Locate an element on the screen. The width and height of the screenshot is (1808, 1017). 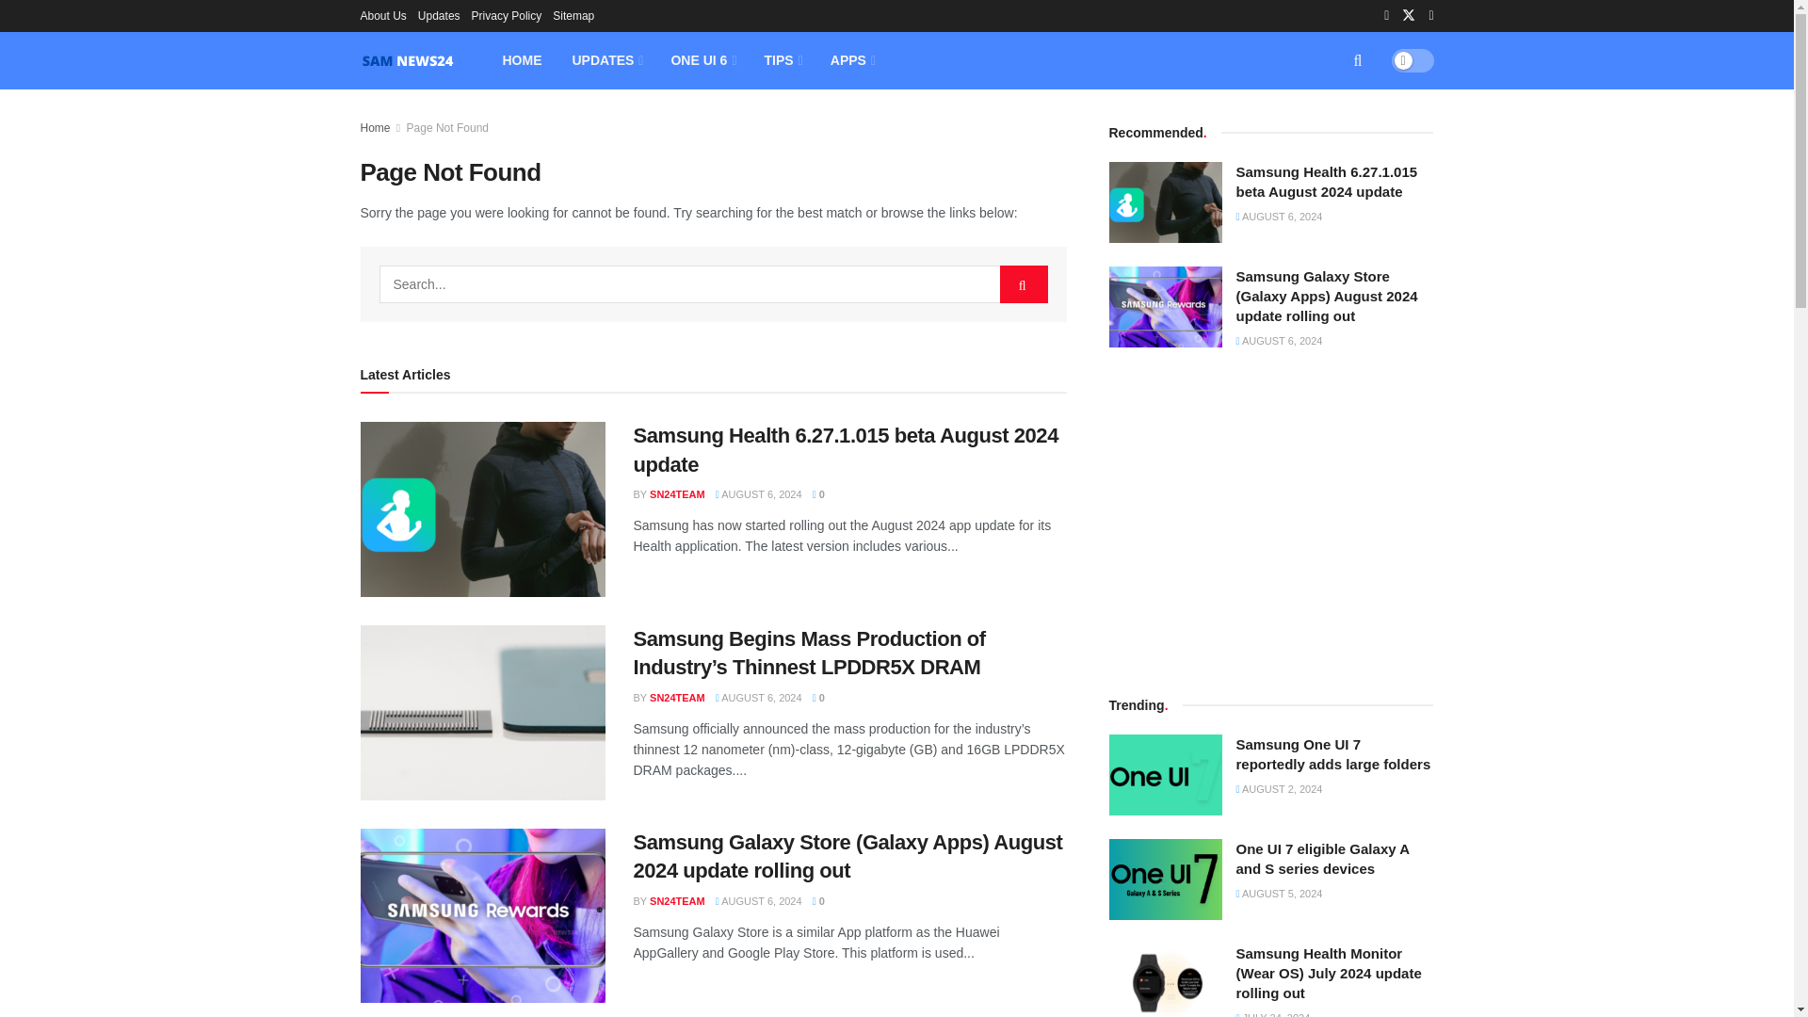
About Us is located at coordinates (382, 15).